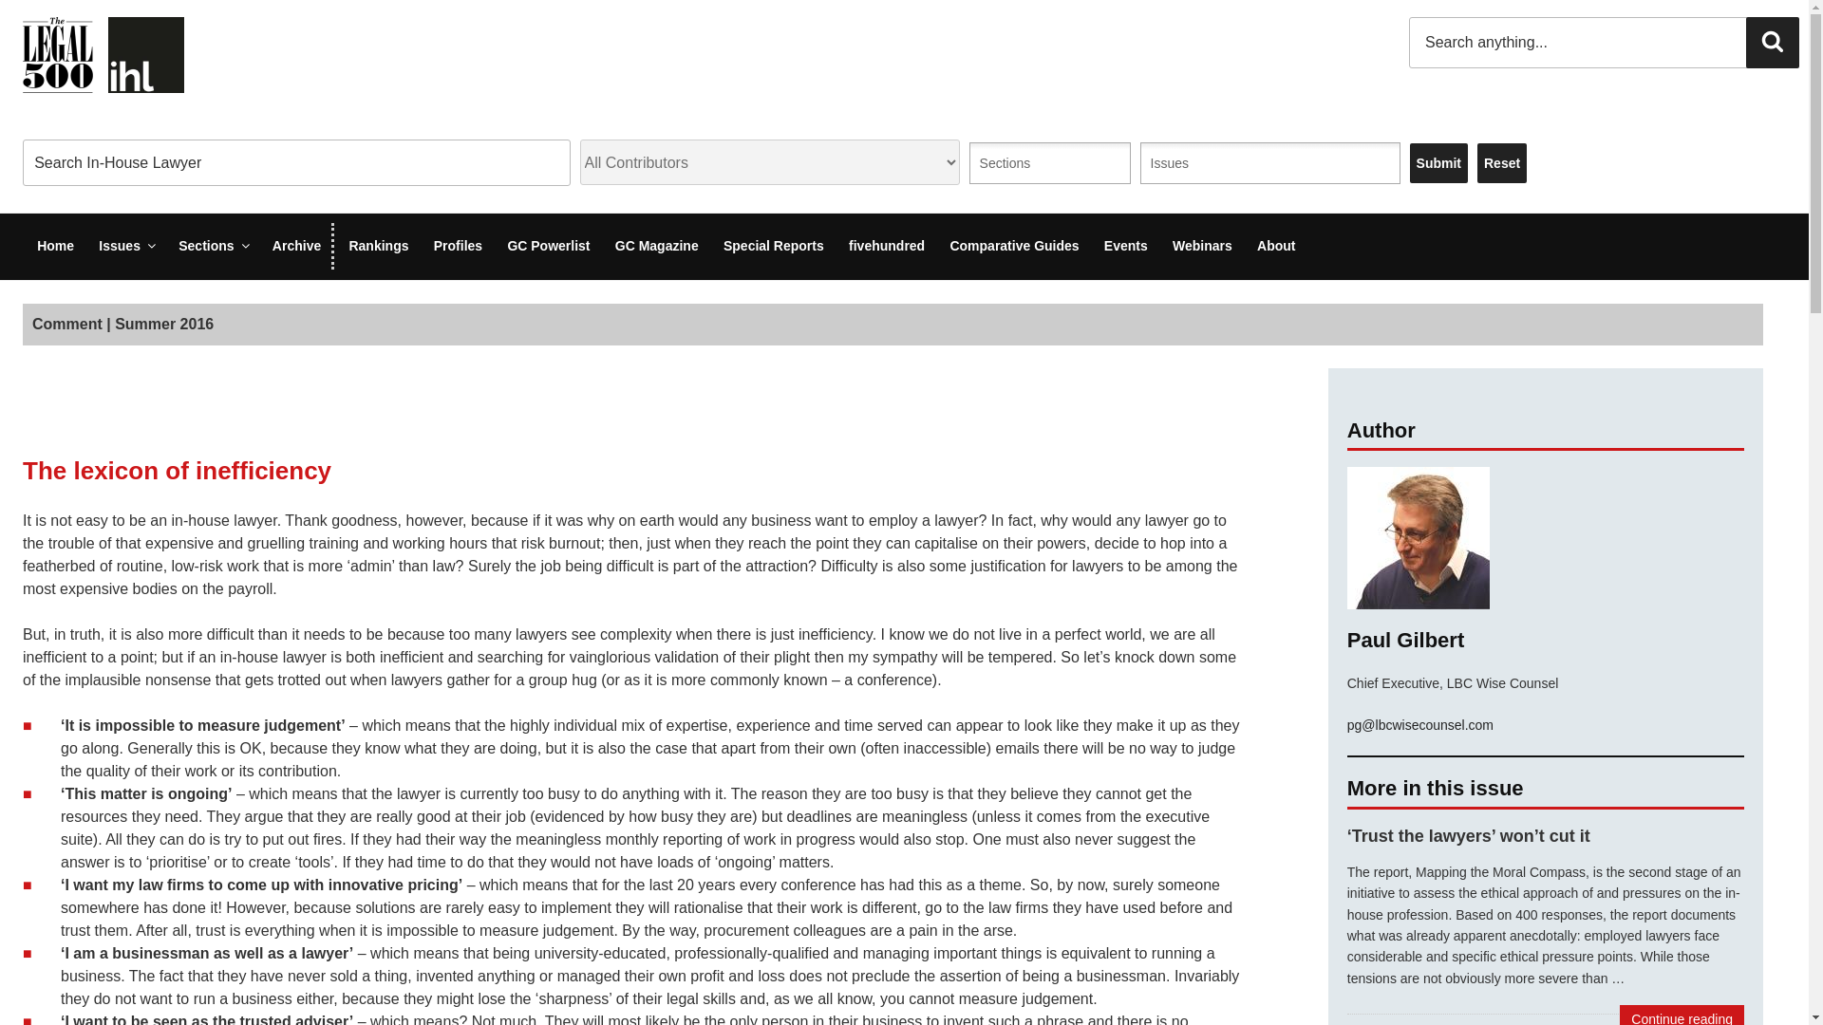 This screenshot has height=1025, width=1823. I want to click on Submit, so click(1438, 162).